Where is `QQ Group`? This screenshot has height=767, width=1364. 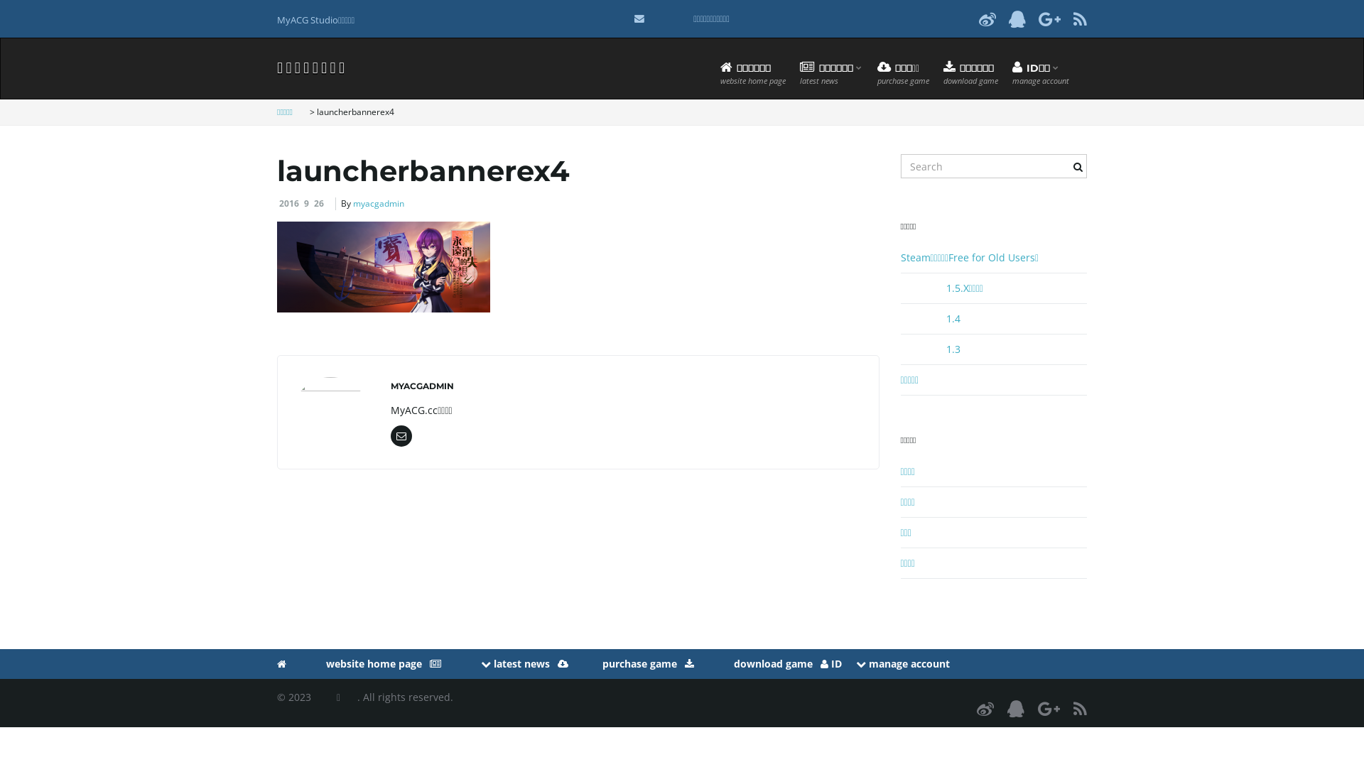
QQ Group is located at coordinates (1017, 18).